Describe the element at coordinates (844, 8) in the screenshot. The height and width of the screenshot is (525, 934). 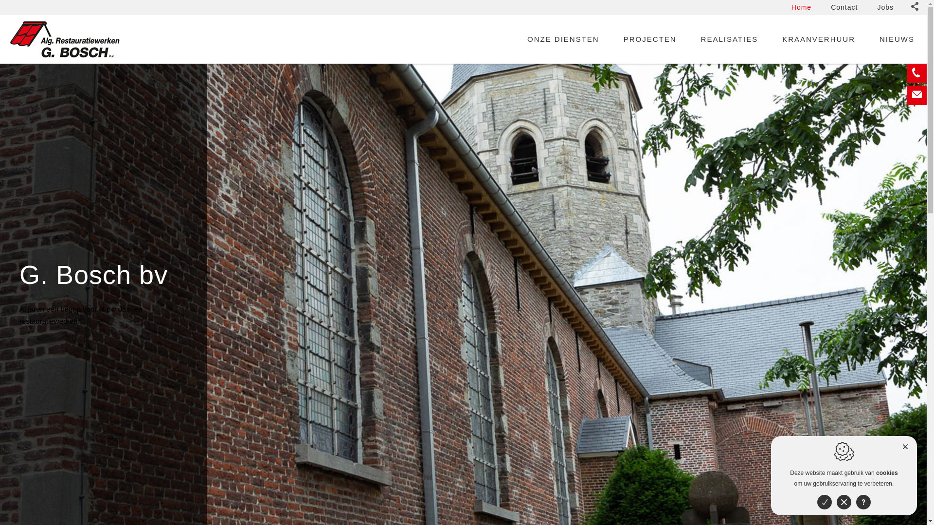
I see `Contact` at that location.